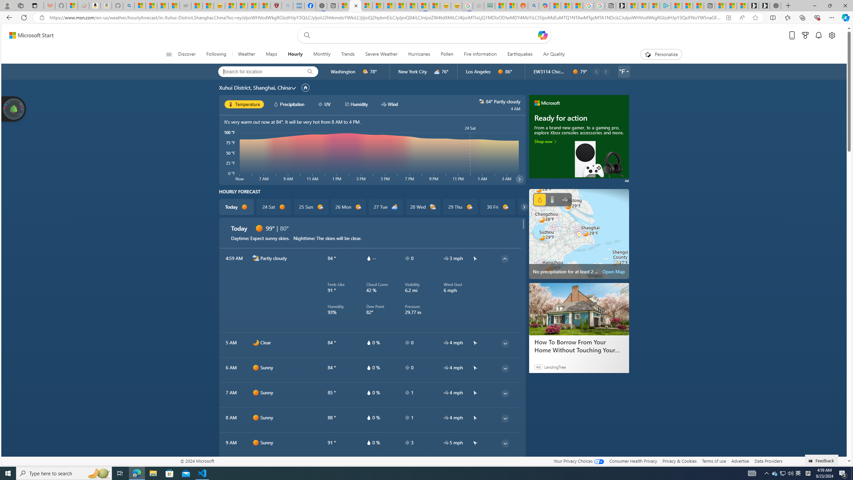 The height and width of the screenshot is (480, 853). I want to click on Search for location, so click(258, 71).